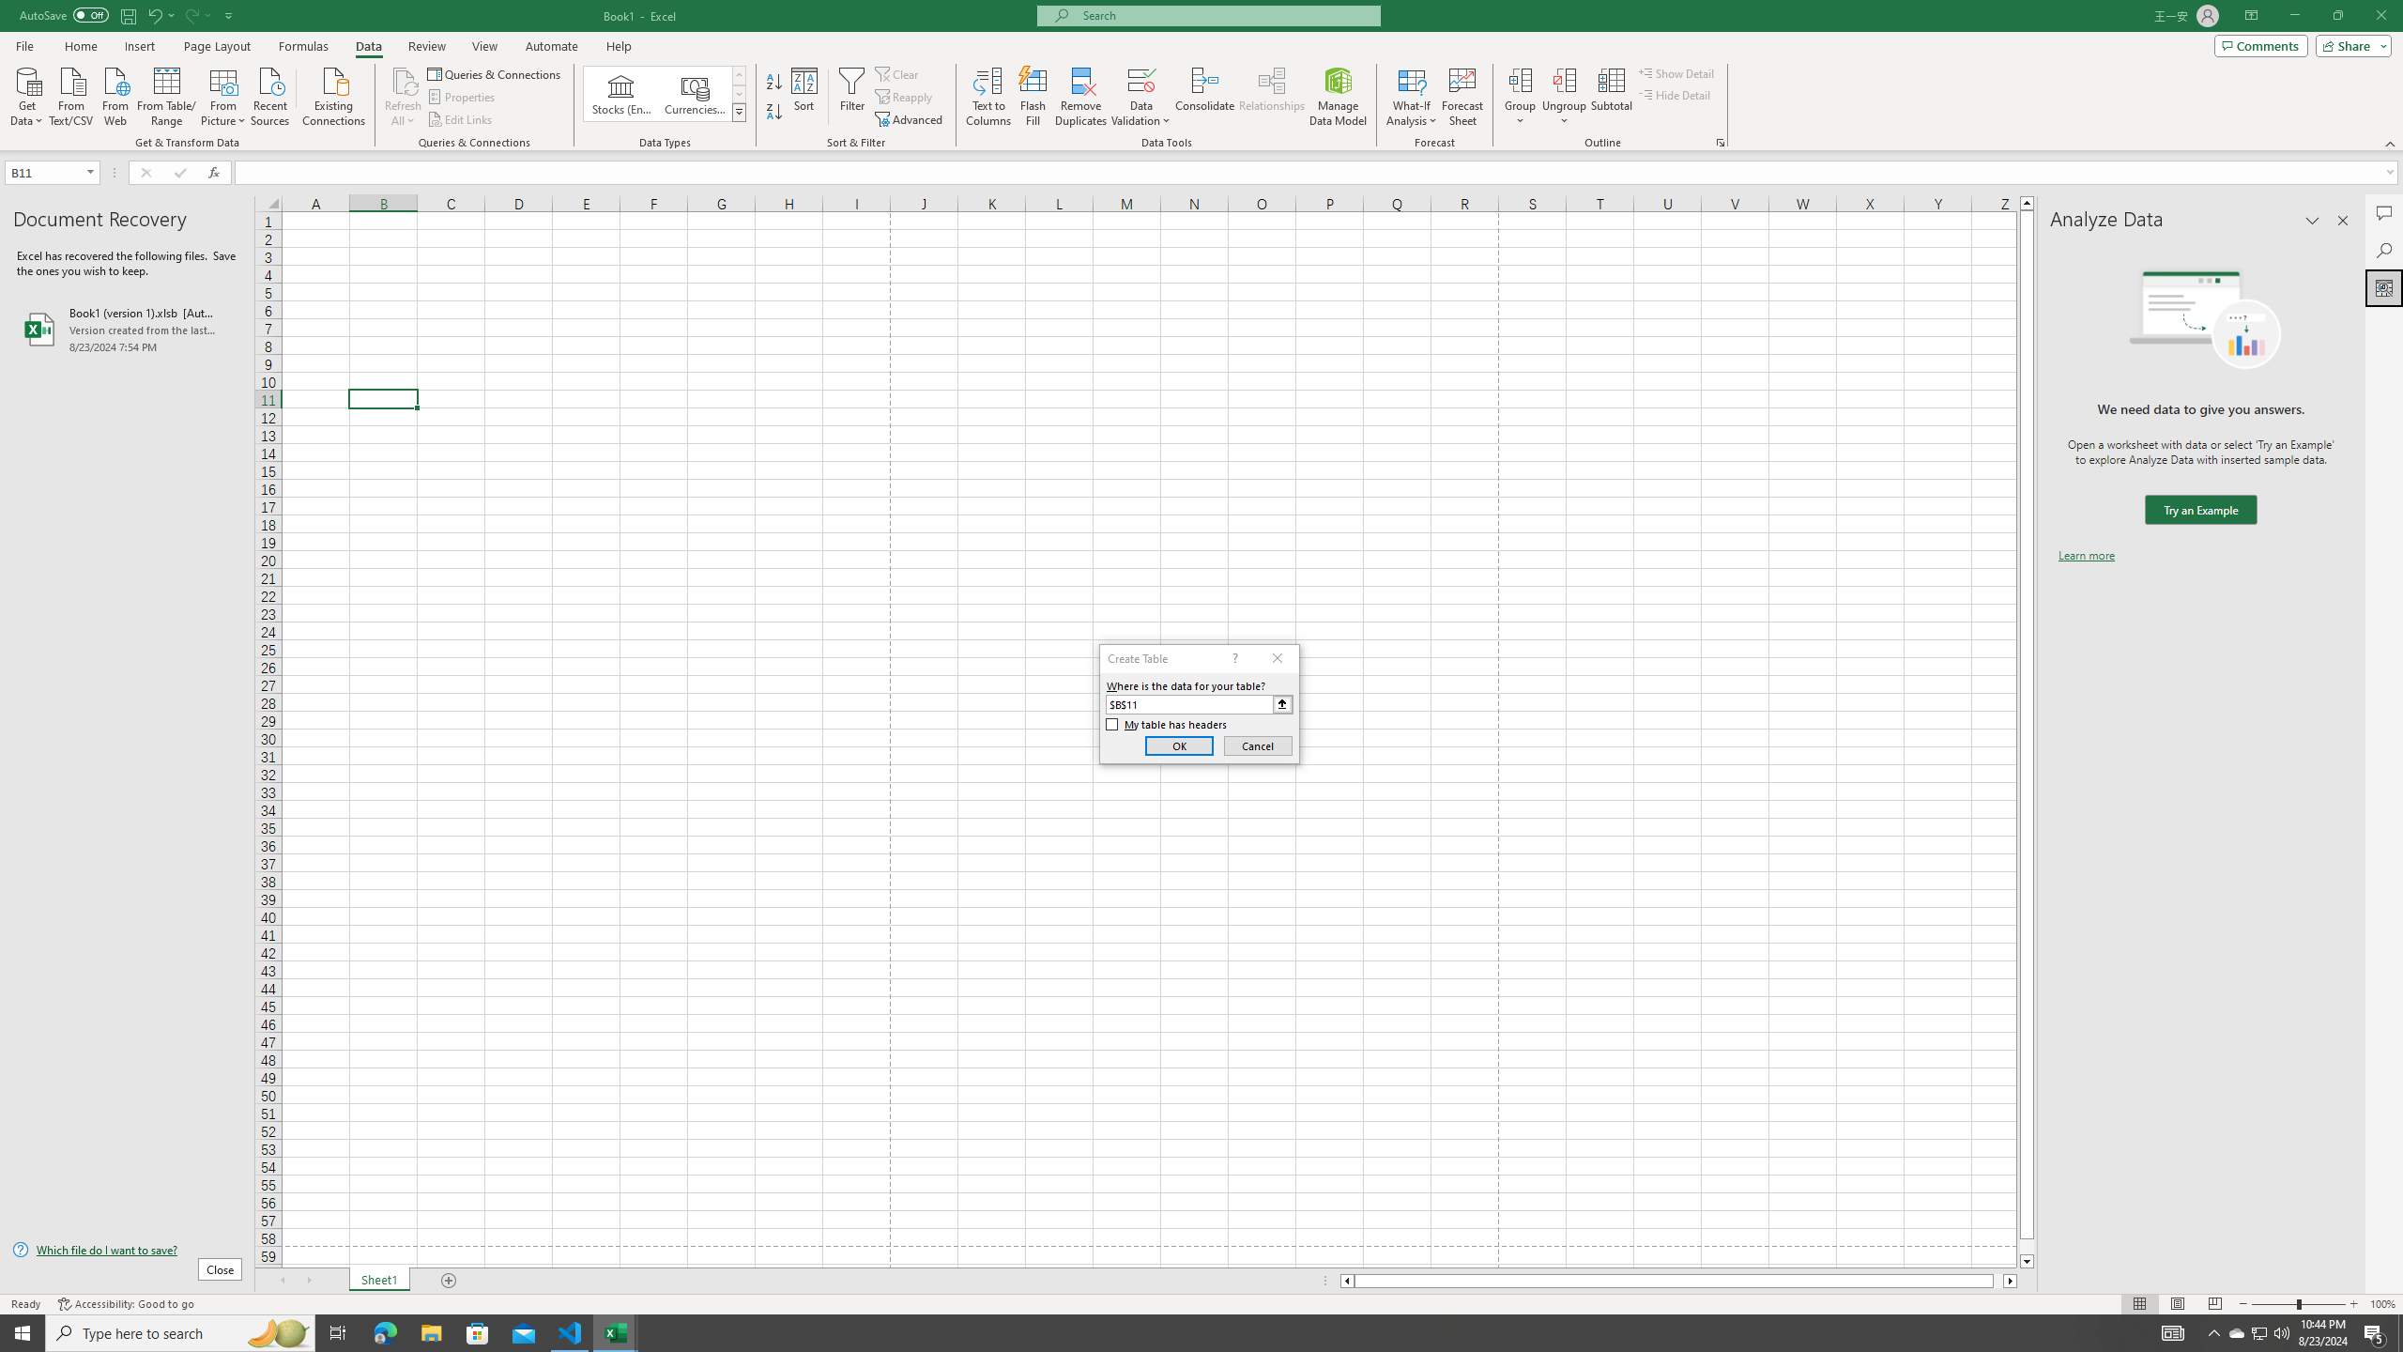 The width and height of the screenshot is (2403, 1352). Describe the element at coordinates (24, 45) in the screenshot. I see `File Tab` at that location.